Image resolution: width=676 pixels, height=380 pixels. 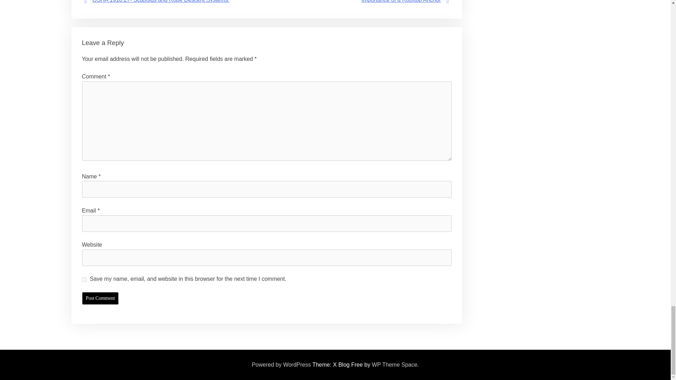 I want to click on Importance of a Rooftop Anchor, so click(x=401, y=1).